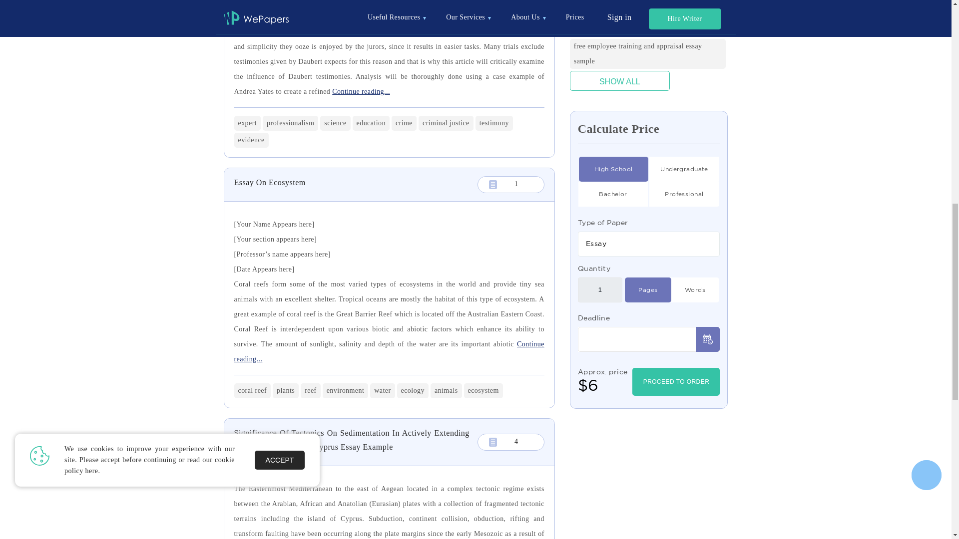 The image size is (959, 539). Describe the element at coordinates (613, 194) in the screenshot. I see `3` at that location.